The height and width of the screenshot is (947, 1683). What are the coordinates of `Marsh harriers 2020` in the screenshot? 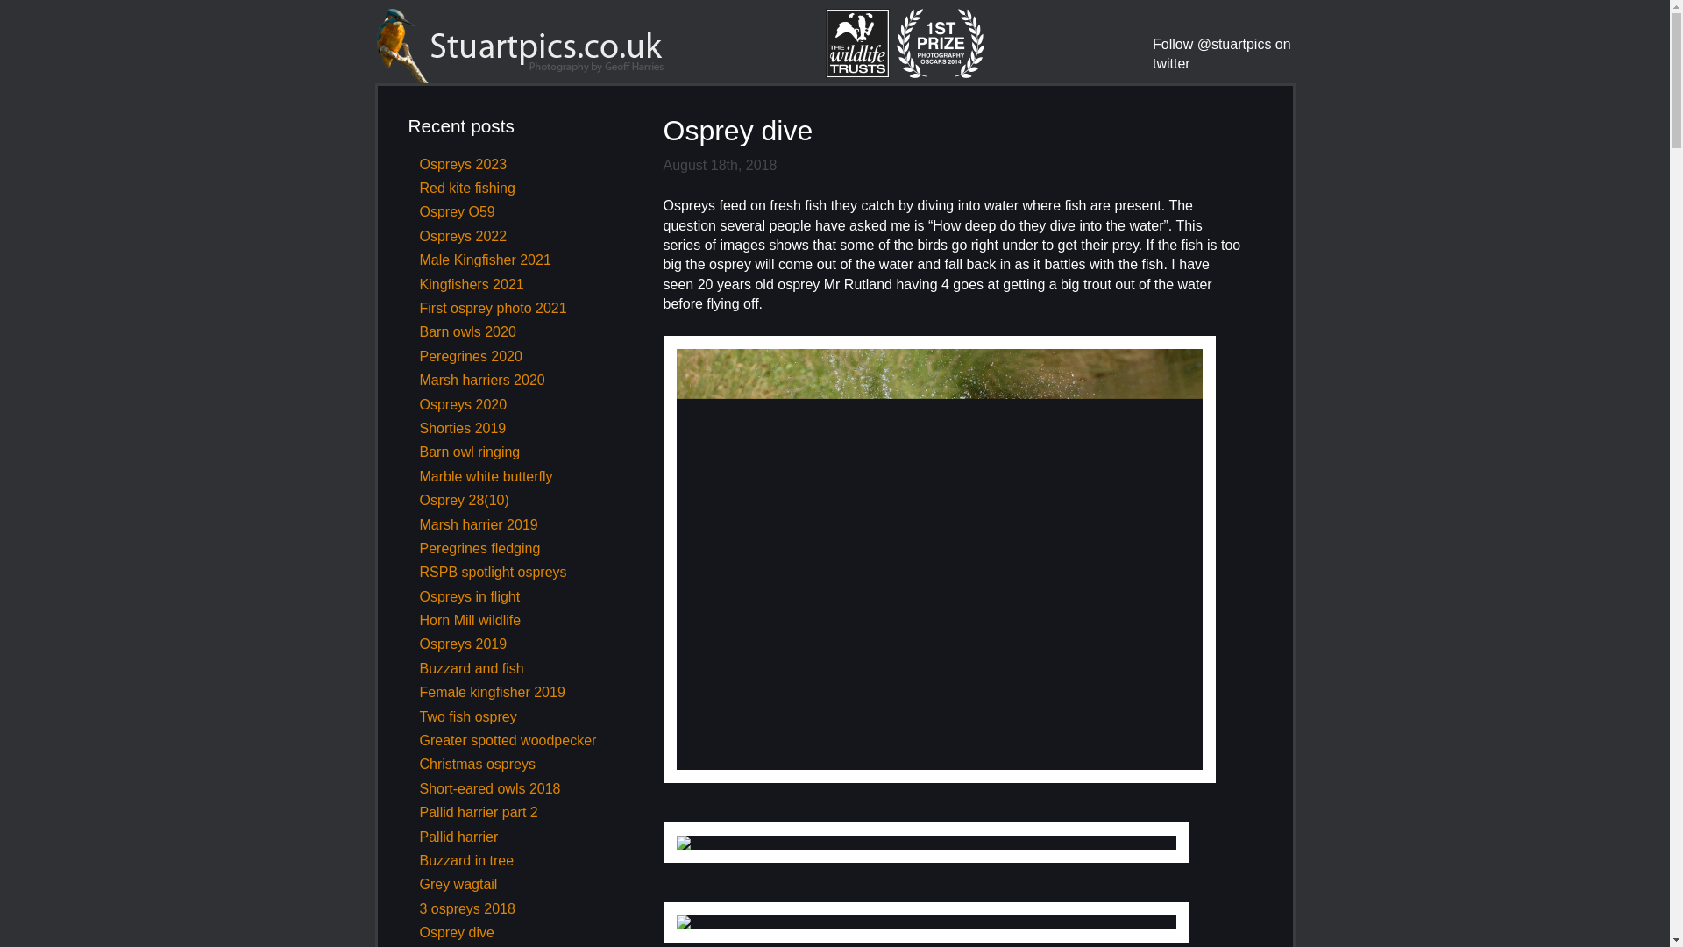 It's located at (481, 380).